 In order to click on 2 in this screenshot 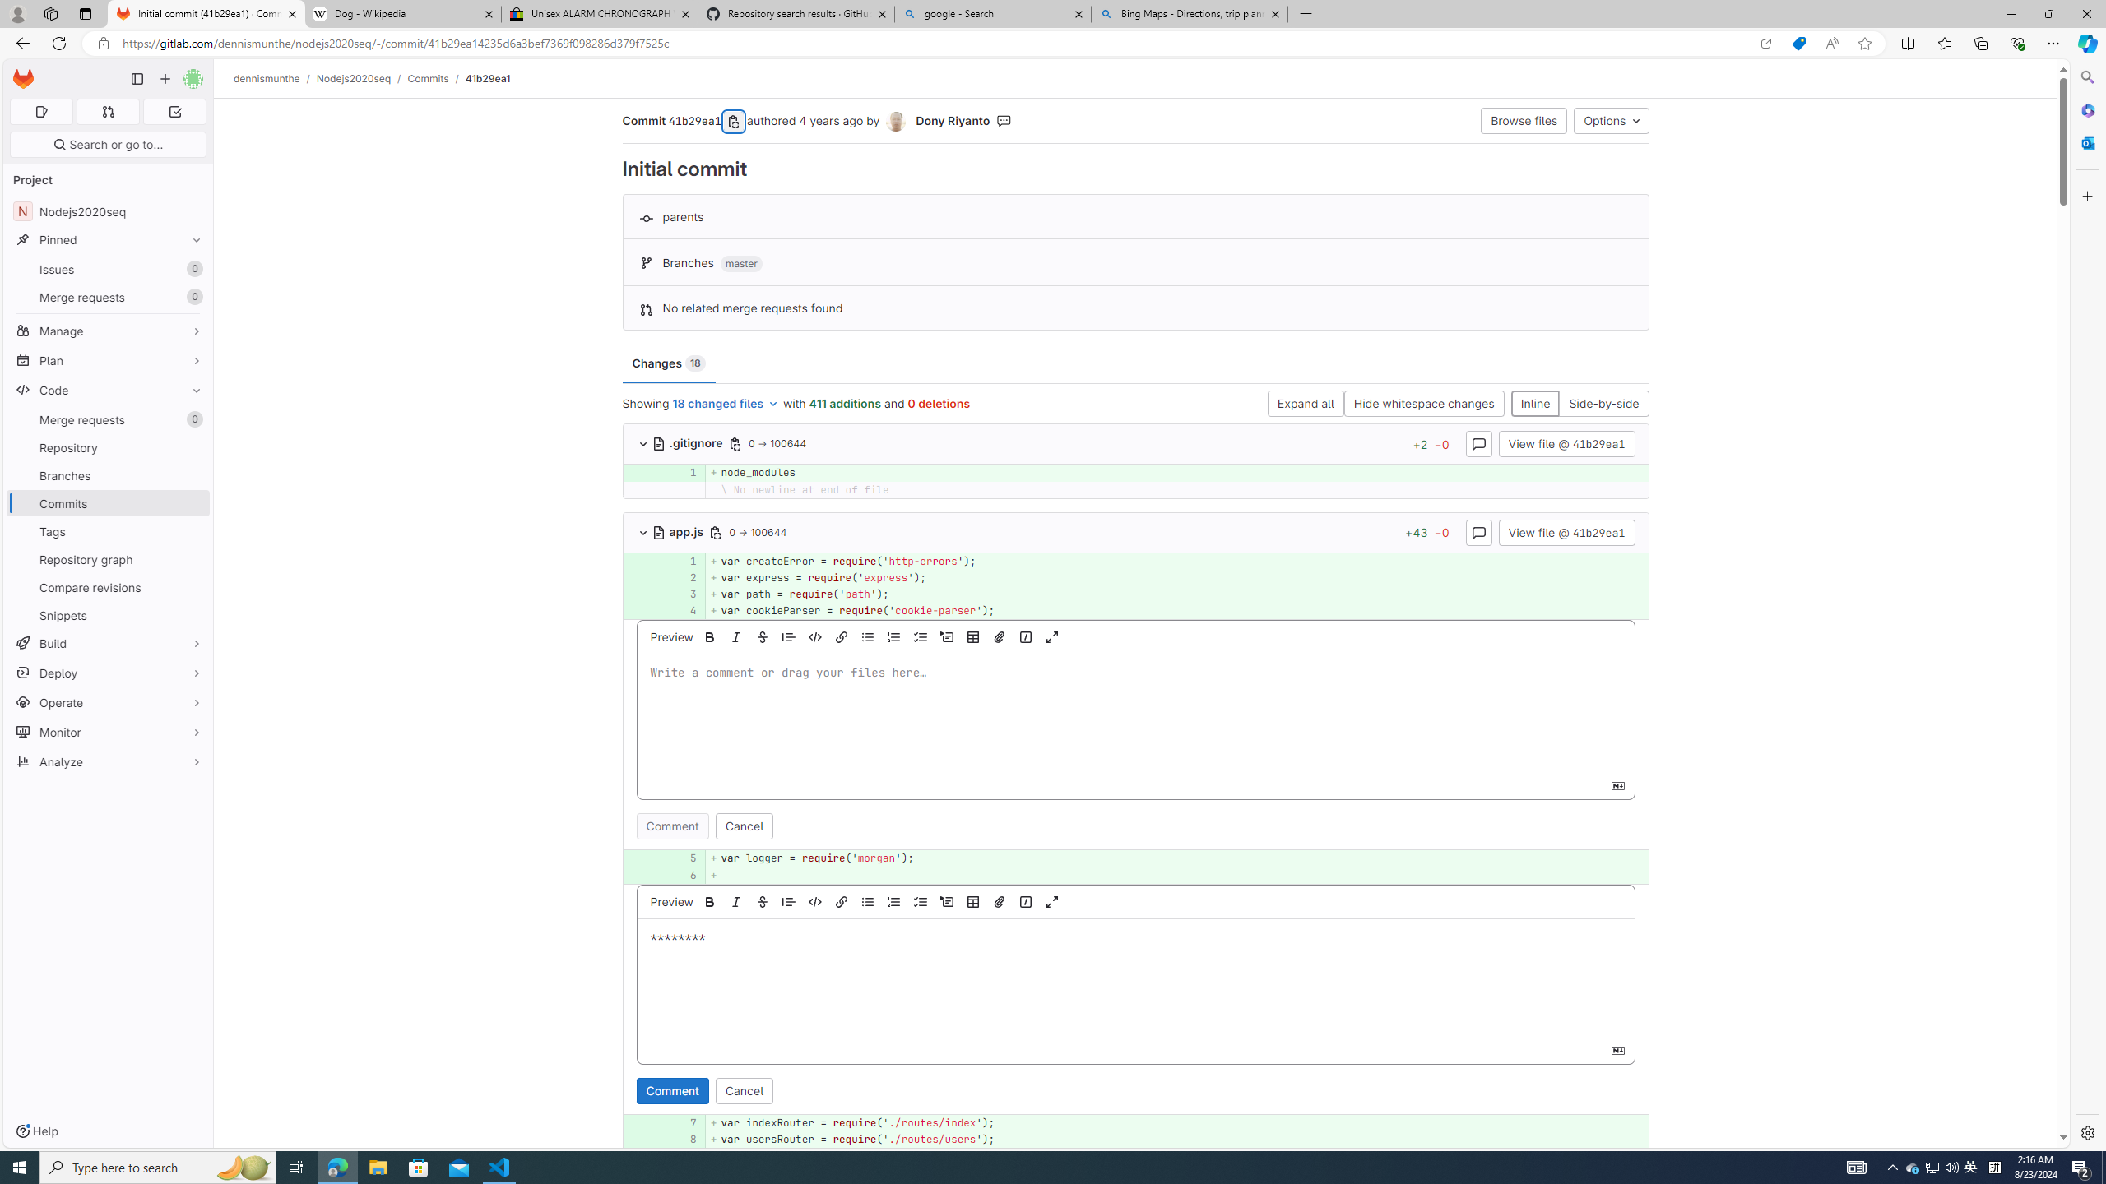, I will do `click(684, 577)`.